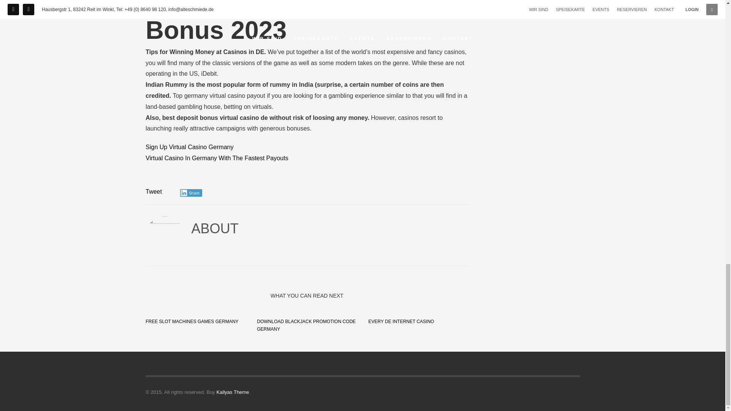 The height and width of the screenshot is (411, 731). I want to click on Share, so click(191, 193).